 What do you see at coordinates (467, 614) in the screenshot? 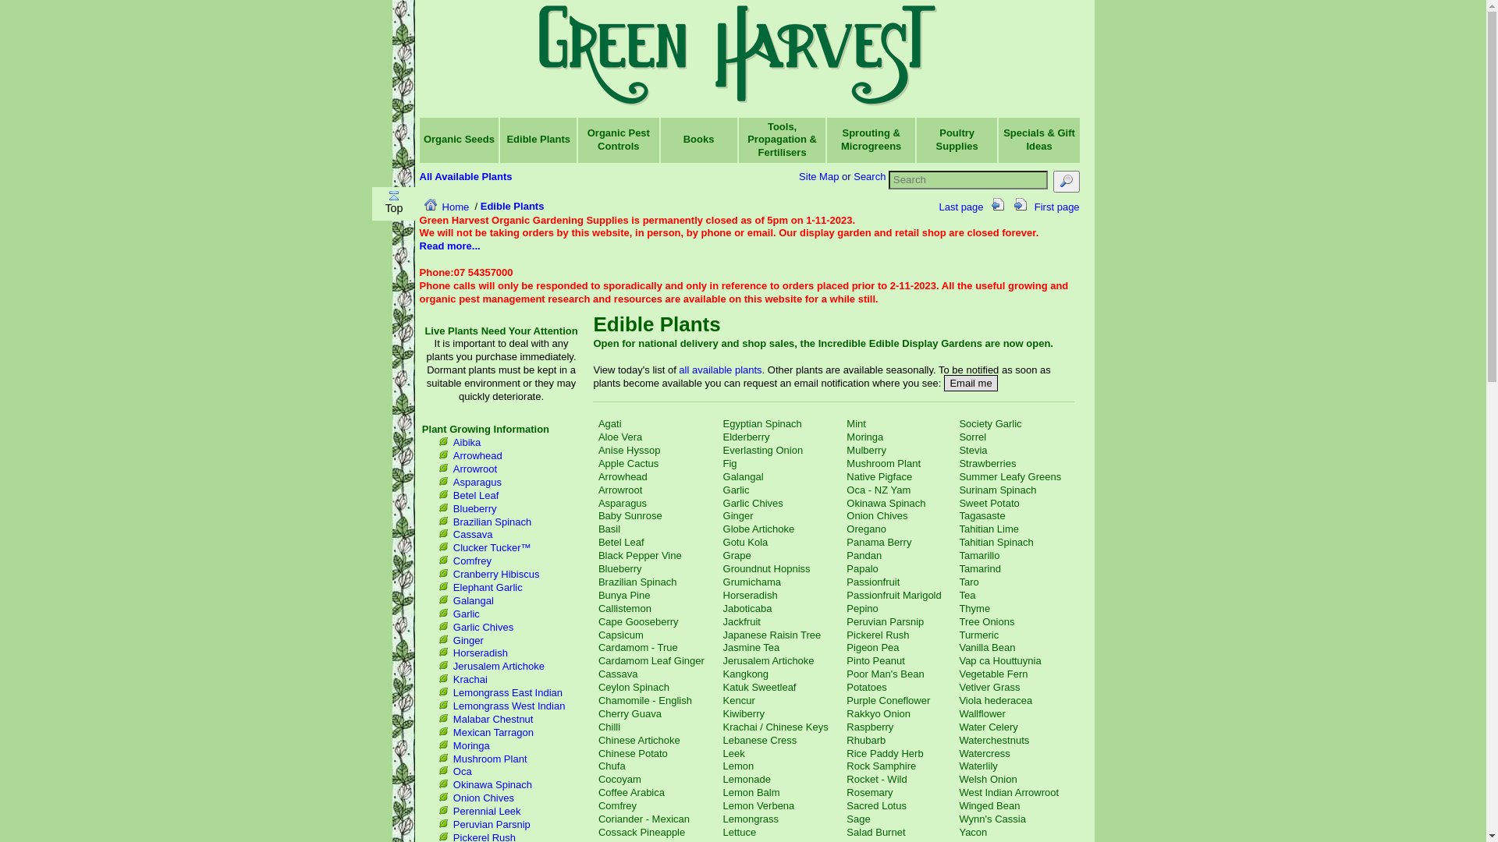
I see `Garlic` at bounding box center [467, 614].